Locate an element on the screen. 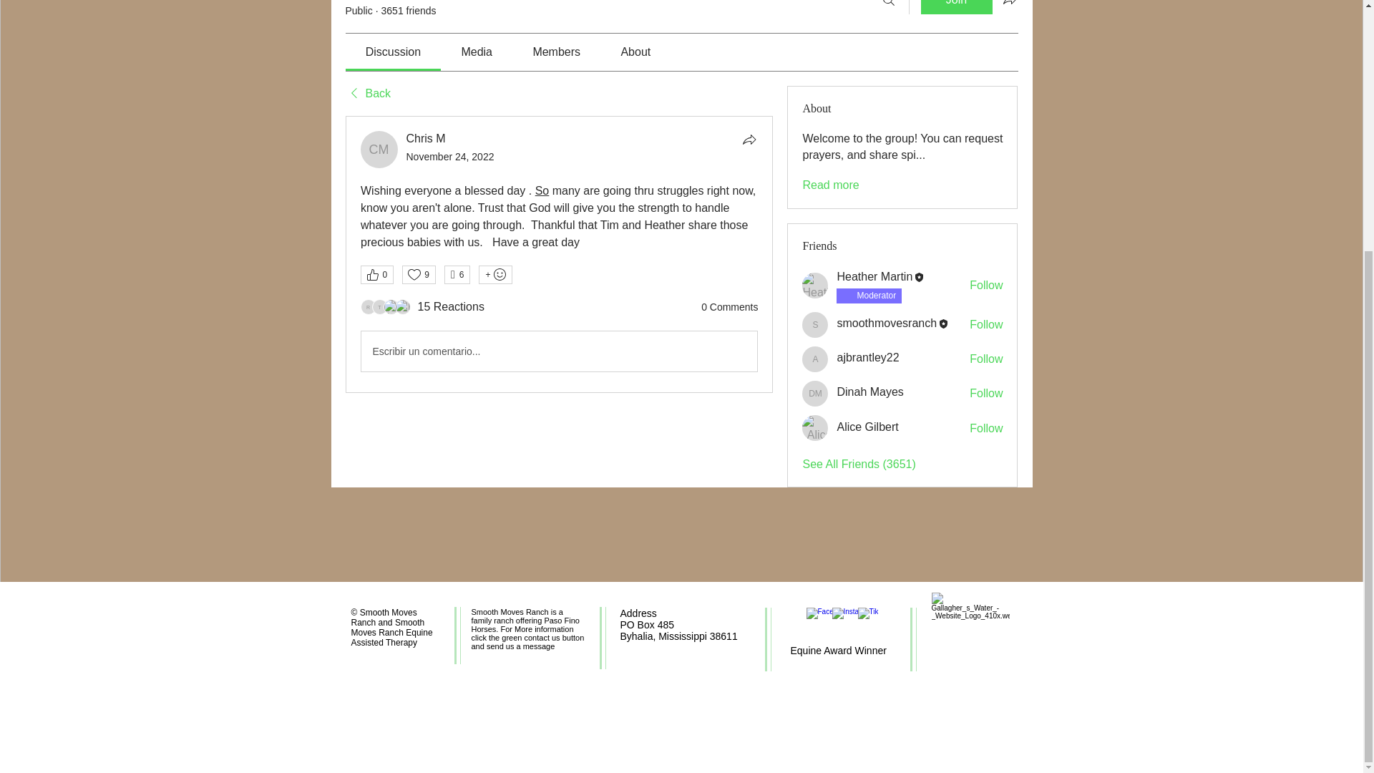 The height and width of the screenshot is (773, 1374). Join is located at coordinates (956, 7).